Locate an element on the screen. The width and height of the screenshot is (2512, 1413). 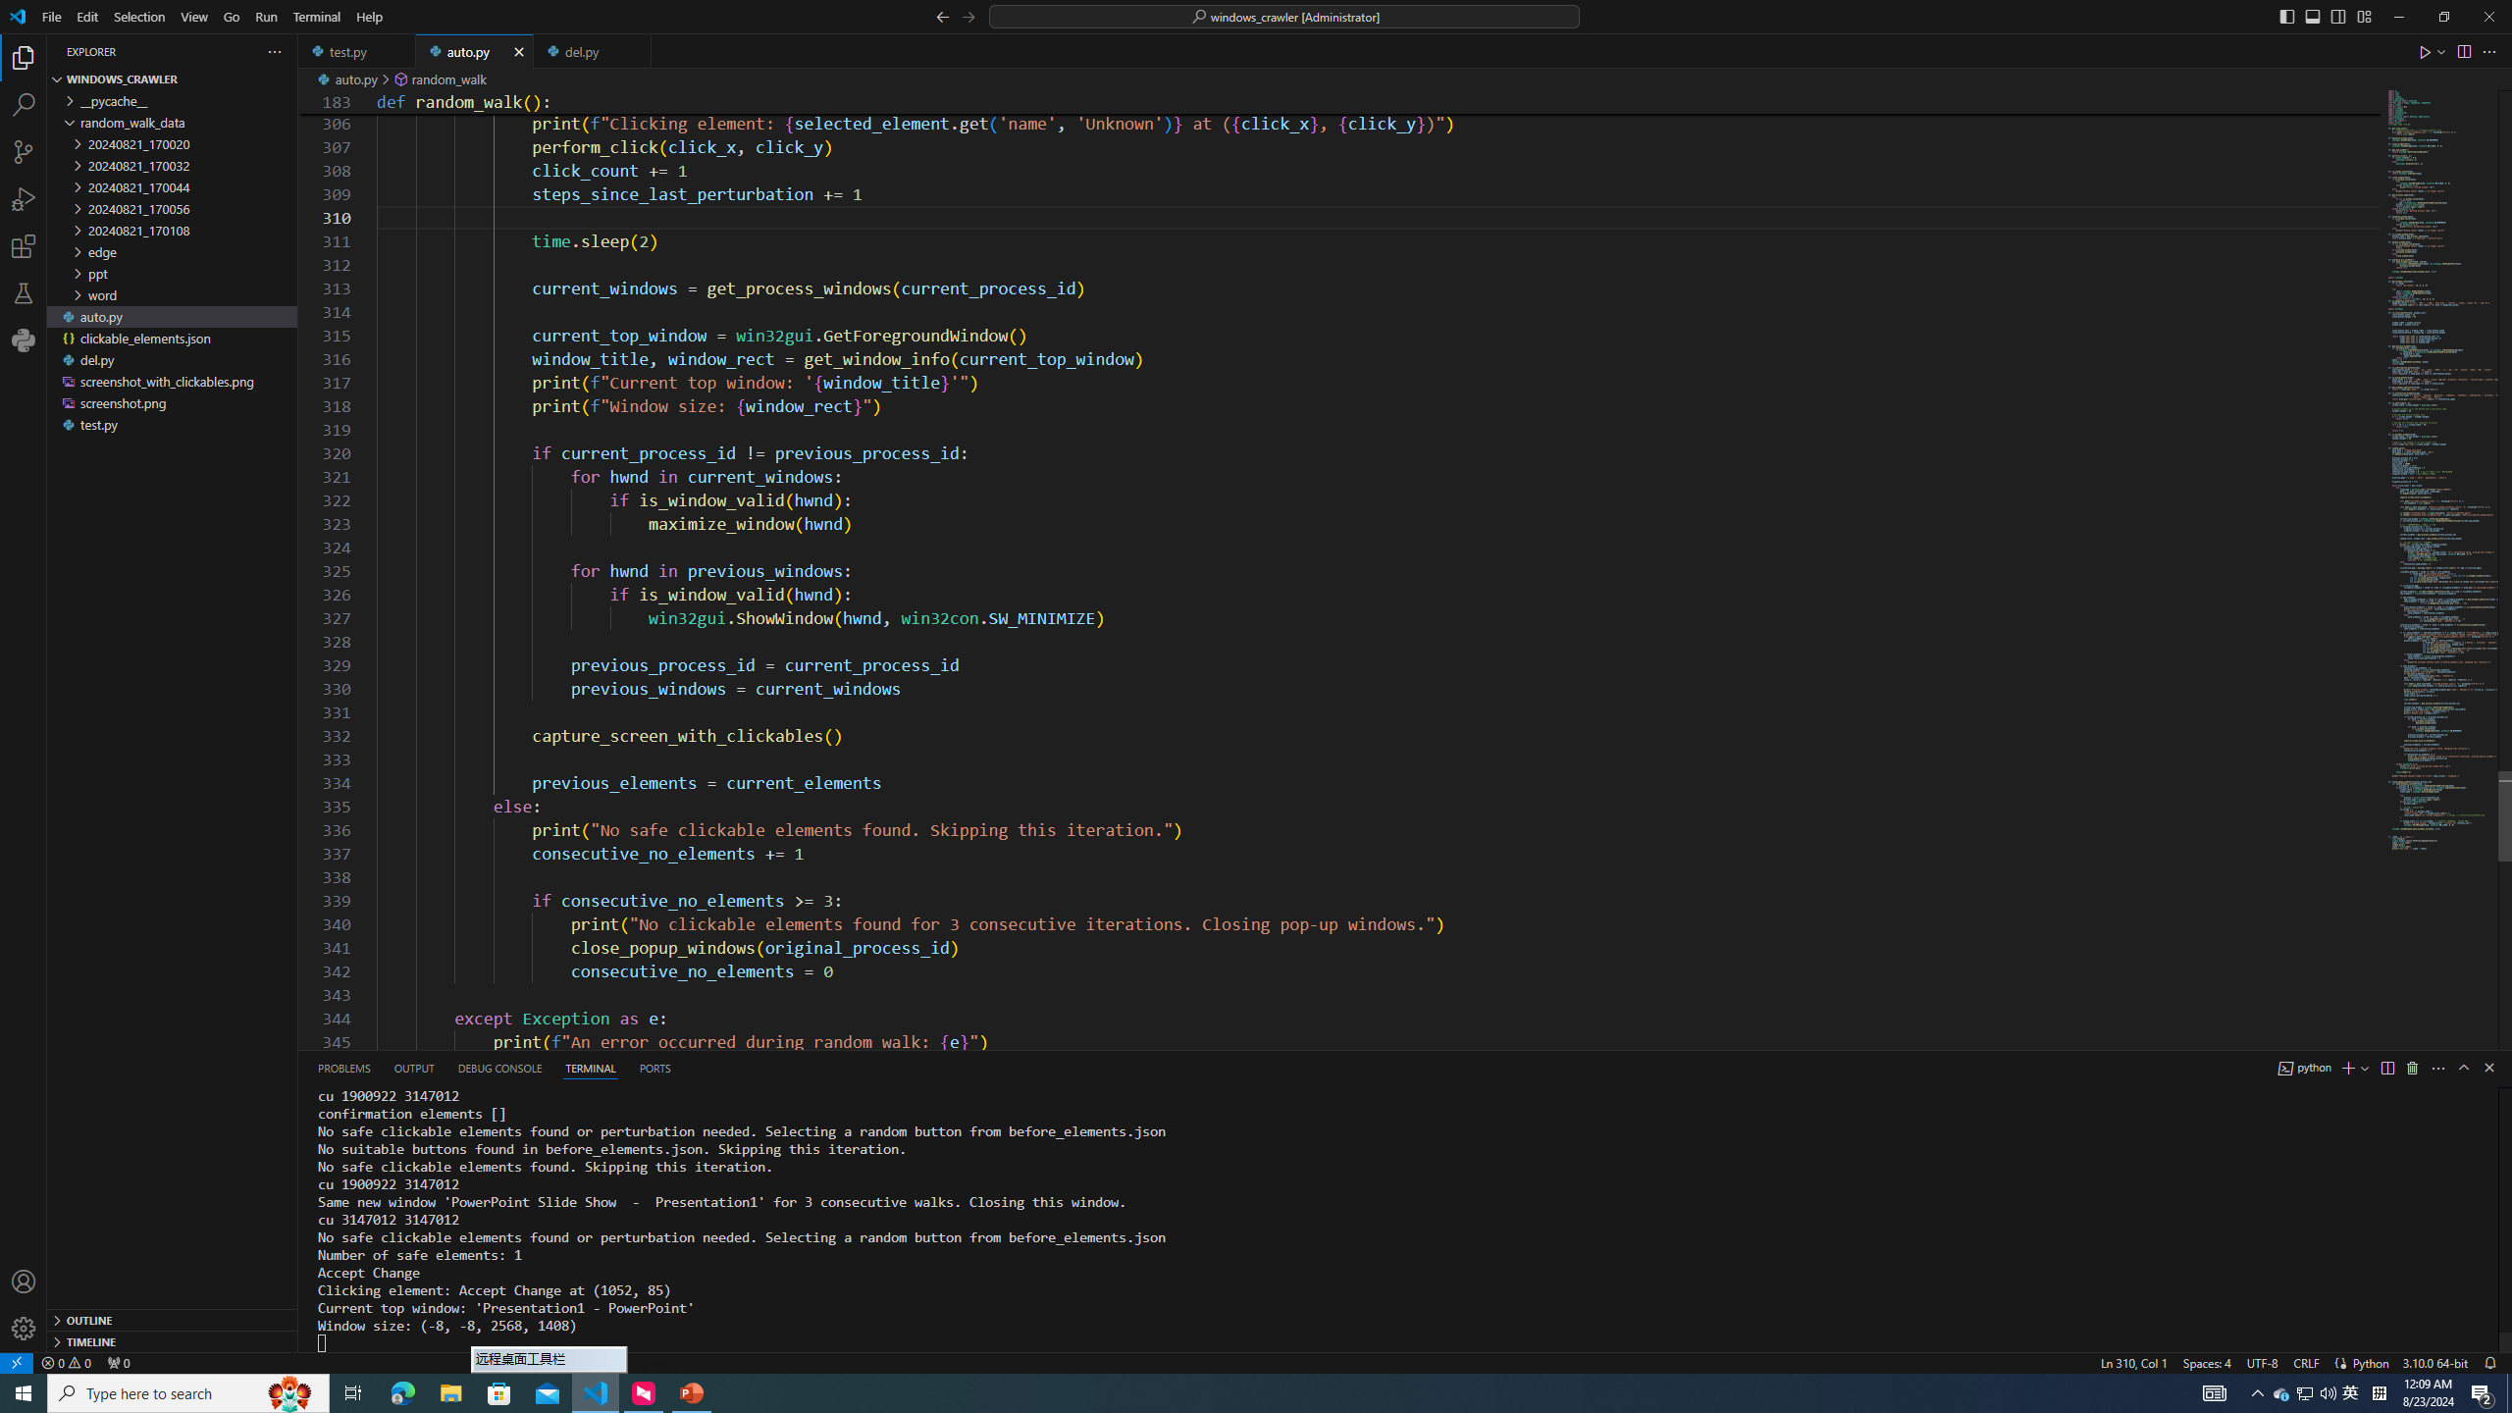
Run and Debug (Ctrl+Shift+D) is located at coordinates (24, 198).